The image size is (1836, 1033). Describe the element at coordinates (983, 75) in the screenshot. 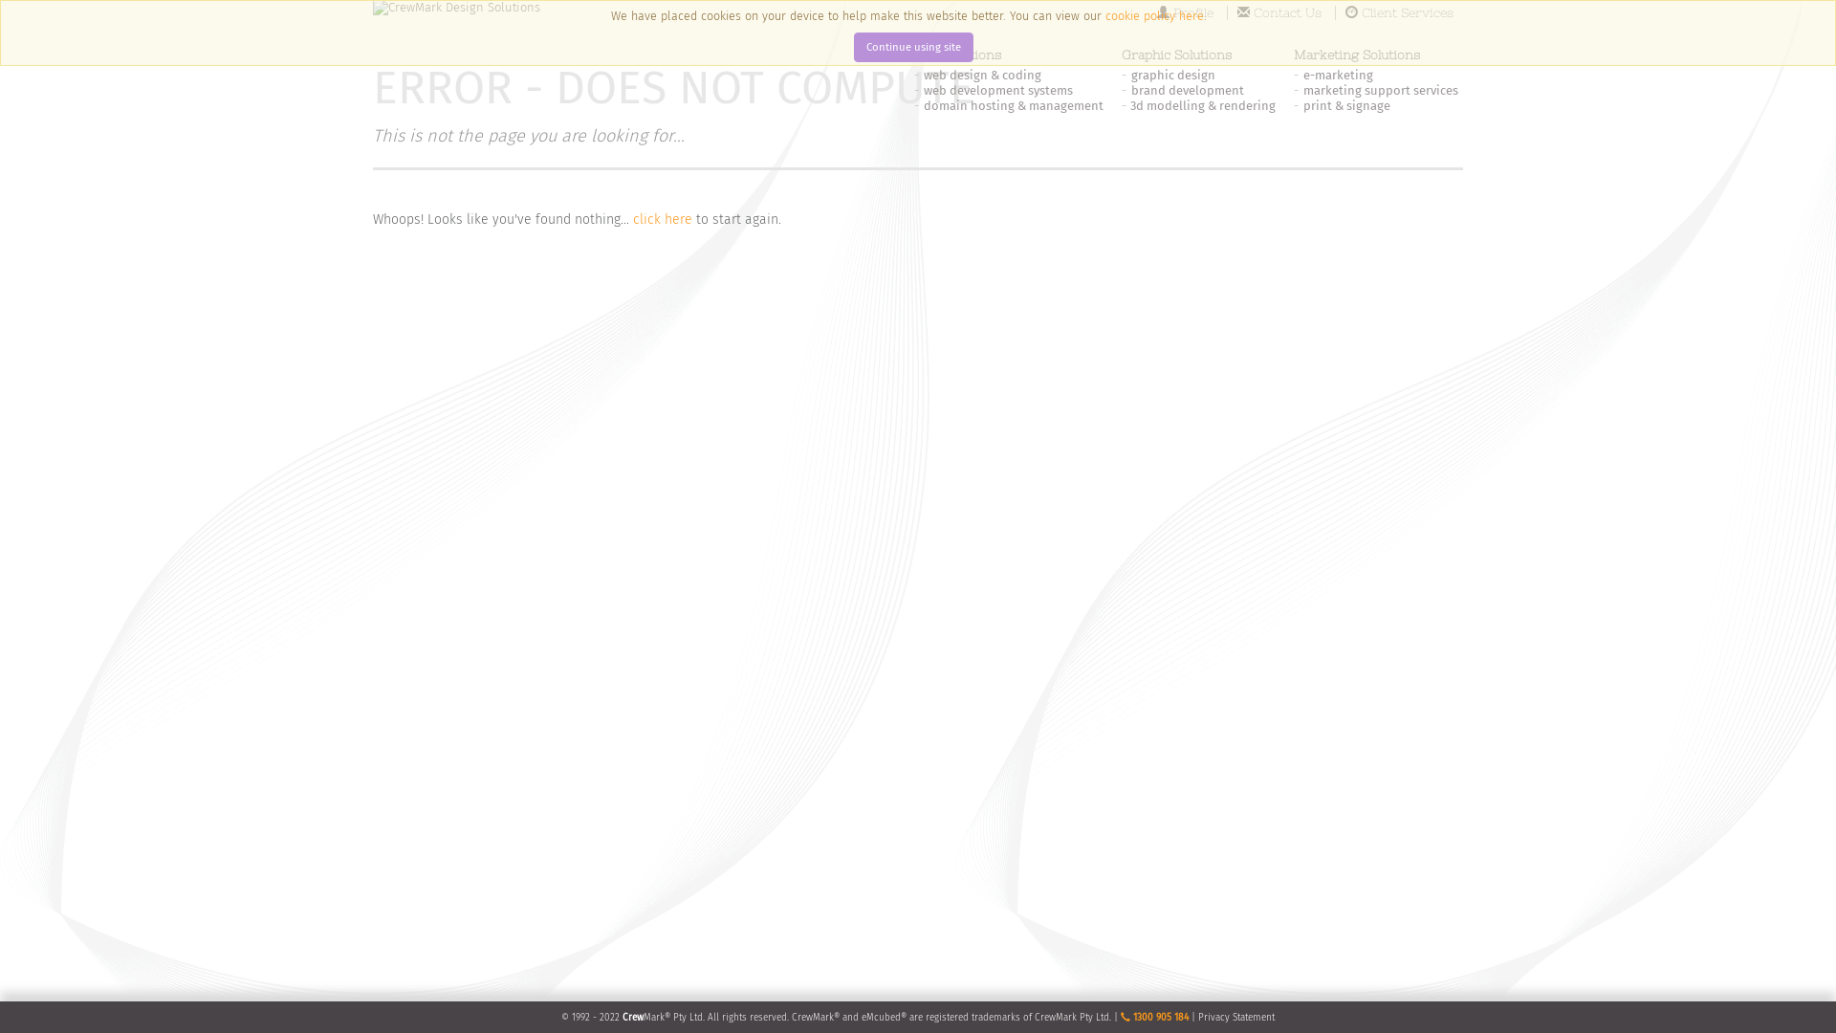

I see `web design & coding` at that location.